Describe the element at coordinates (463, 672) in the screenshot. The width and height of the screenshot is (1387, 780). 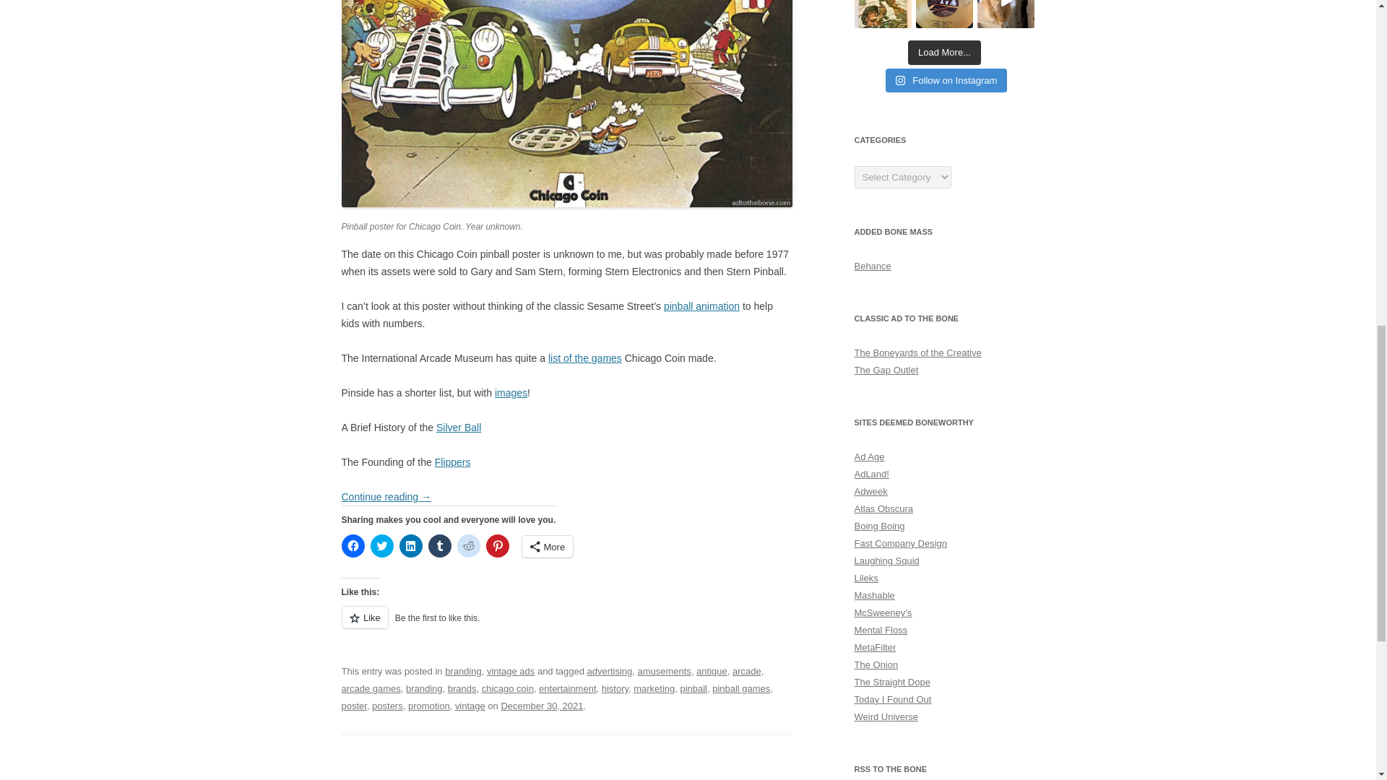
I see `branding` at that location.